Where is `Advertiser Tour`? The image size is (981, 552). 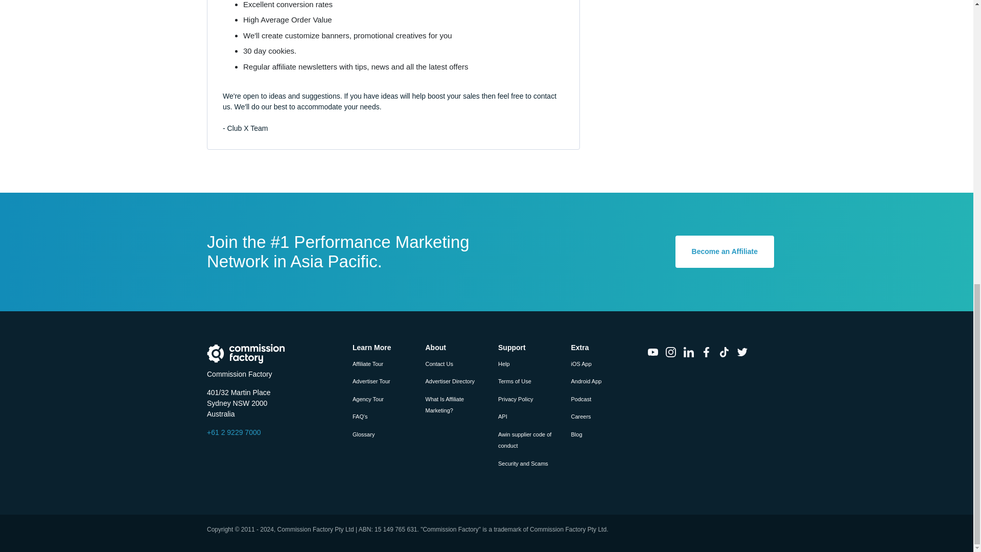 Advertiser Tour is located at coordinates (371, 381).